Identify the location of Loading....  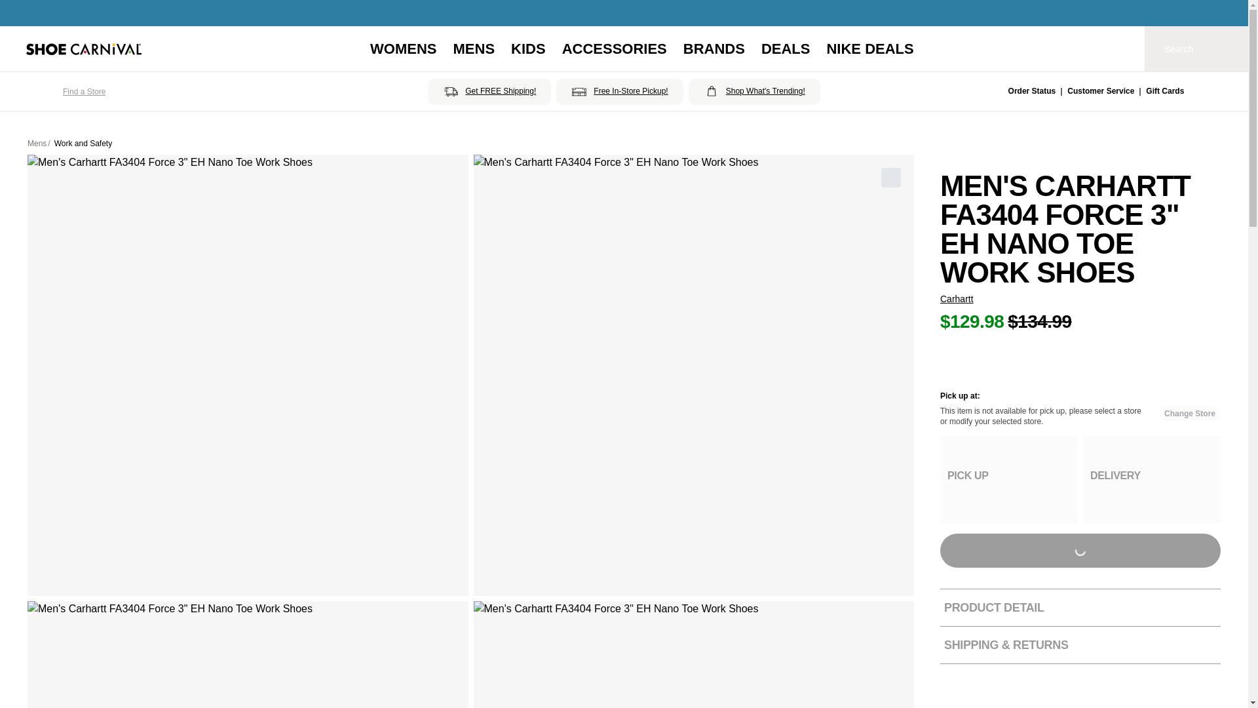
(1080, 551).